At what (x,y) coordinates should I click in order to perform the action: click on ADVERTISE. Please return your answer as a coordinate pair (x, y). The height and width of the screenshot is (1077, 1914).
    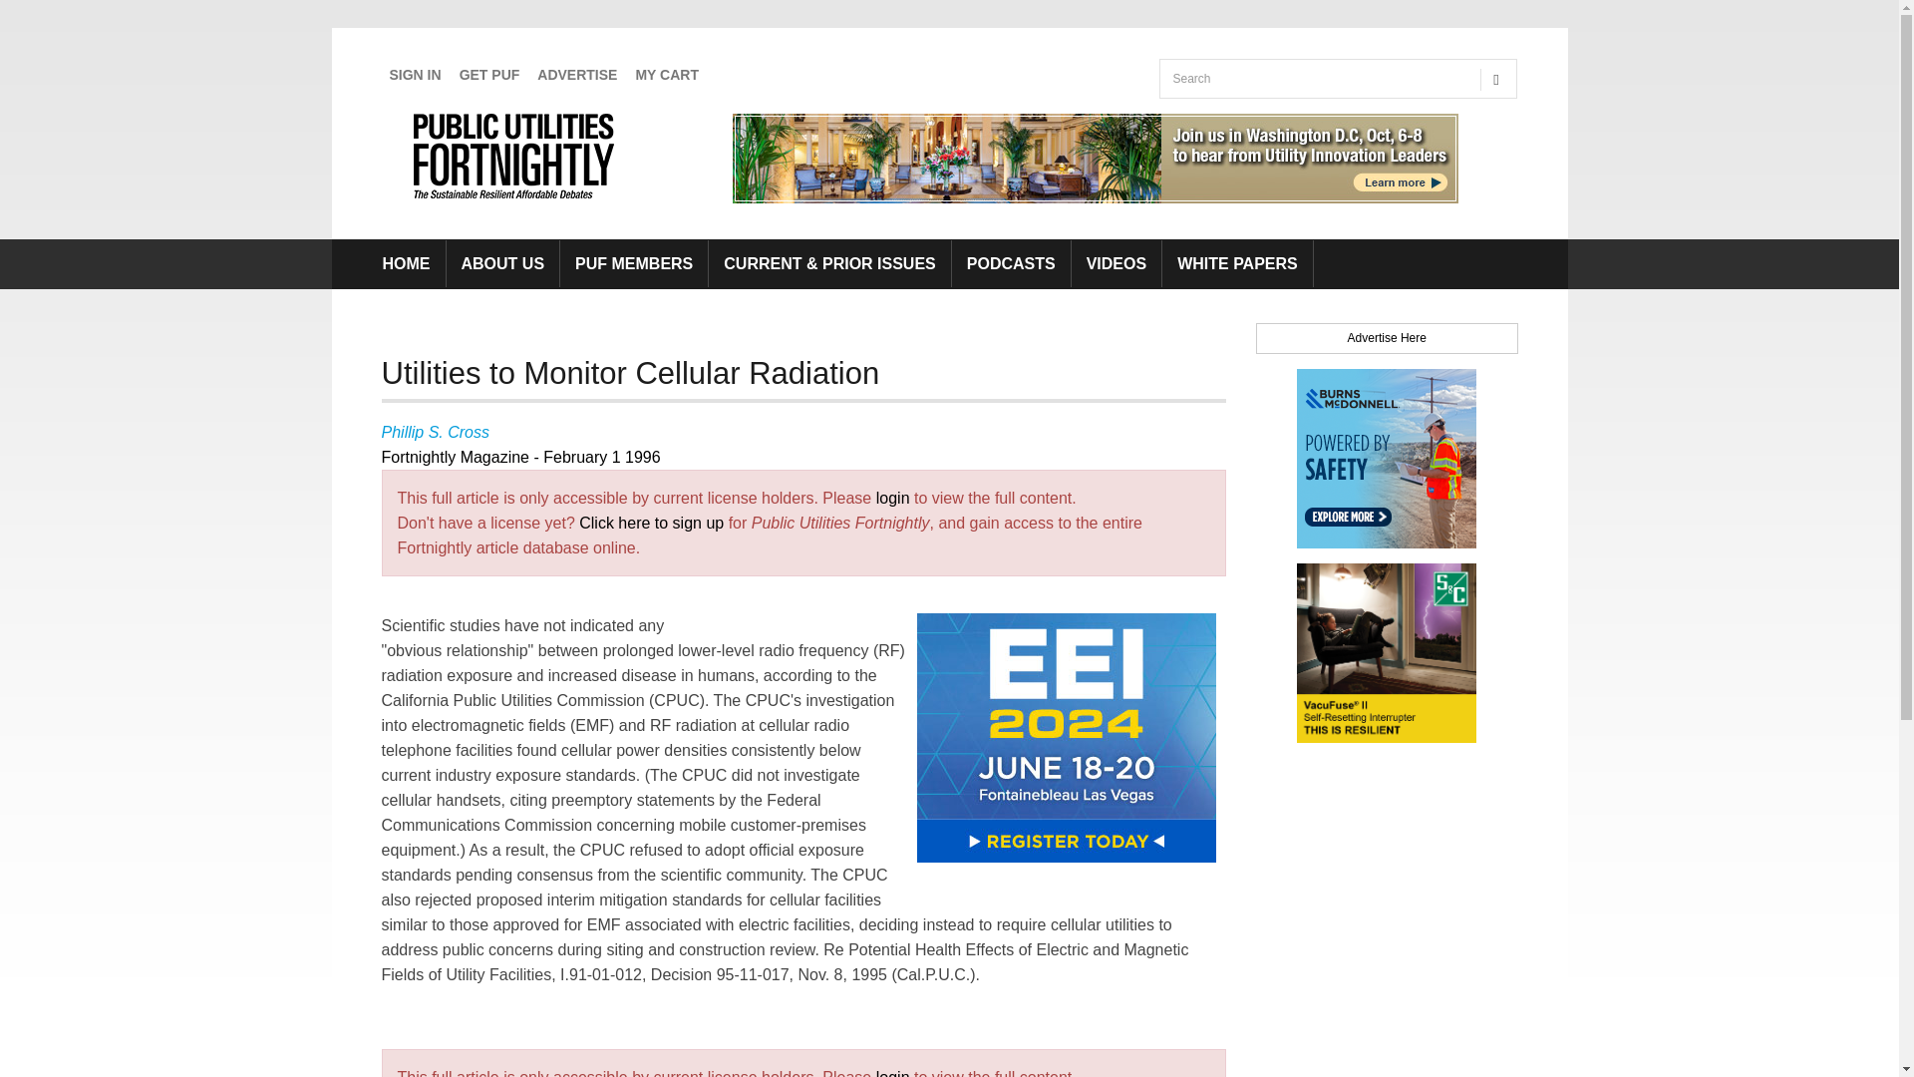
    Looking at the image, I should click on (577, 75).